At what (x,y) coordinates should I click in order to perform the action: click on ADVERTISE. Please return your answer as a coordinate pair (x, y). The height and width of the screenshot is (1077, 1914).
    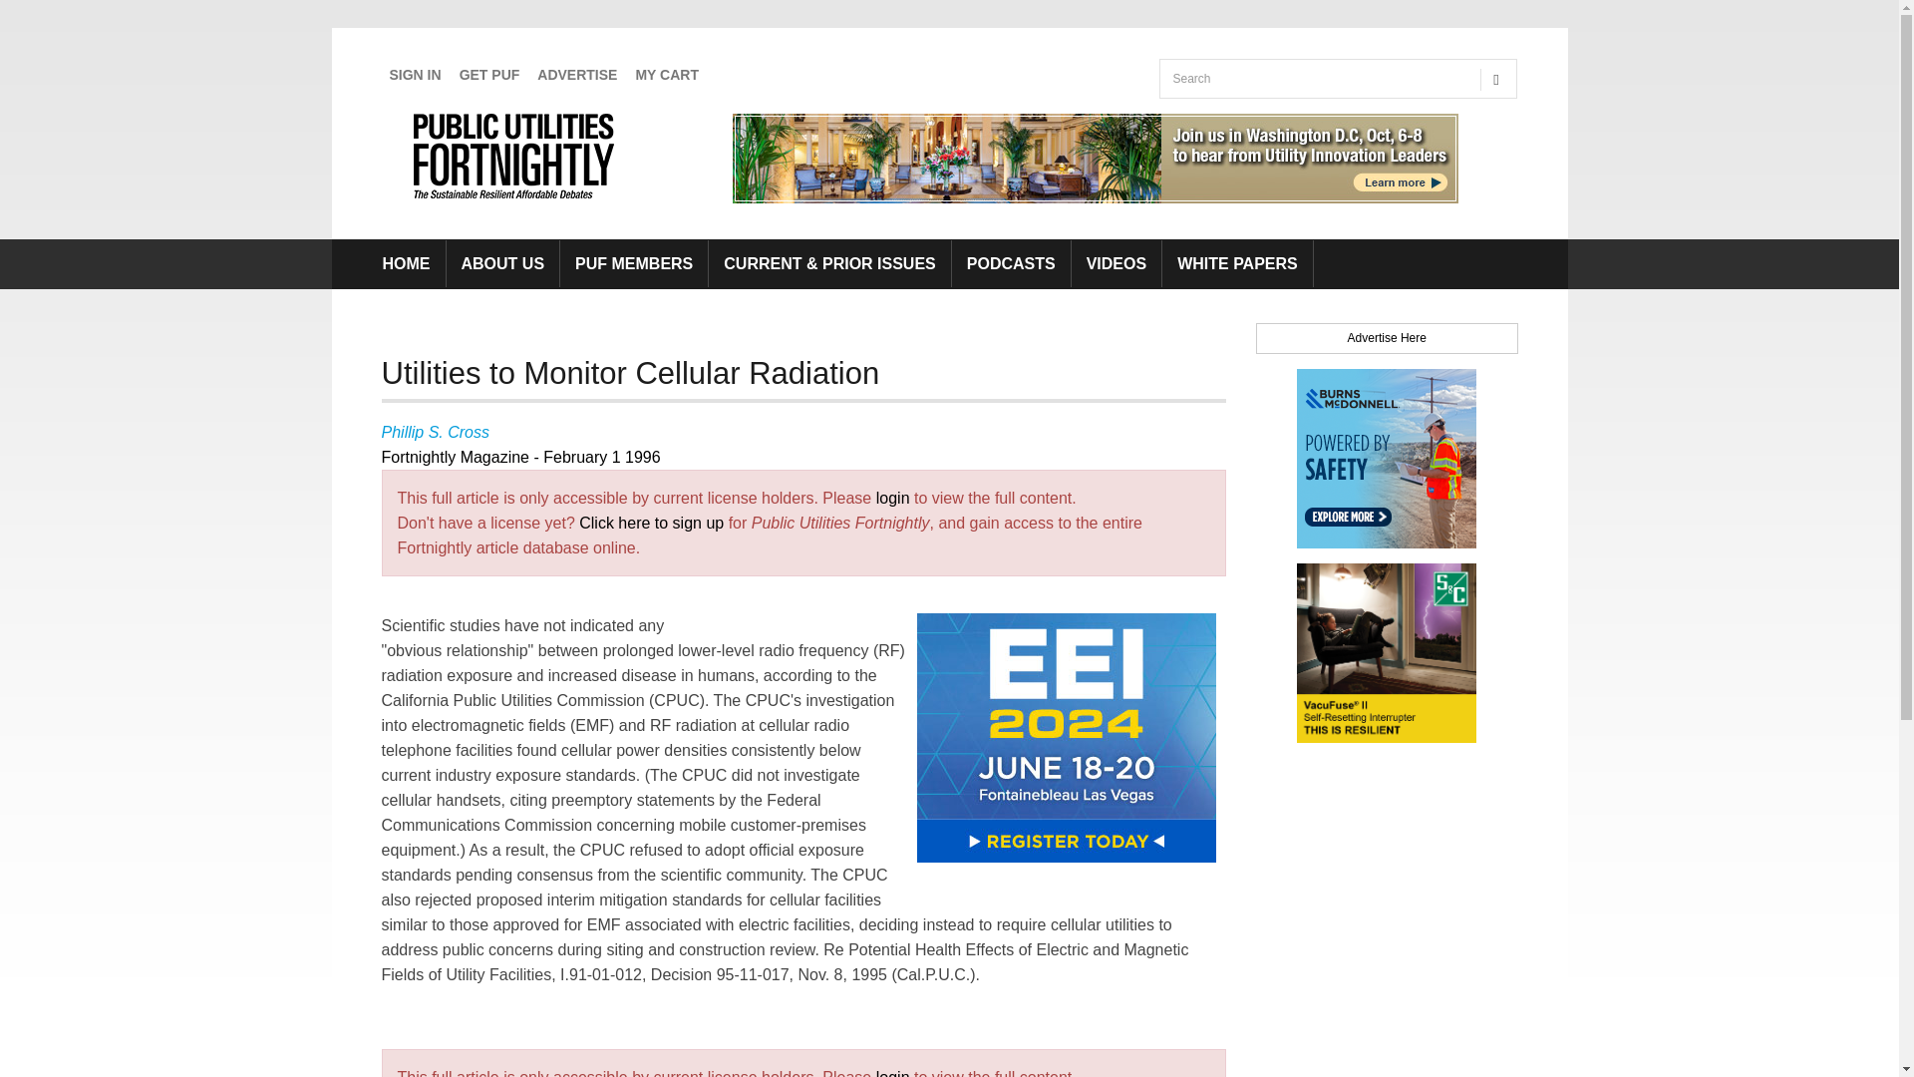
    Looking at the image, I should click on (577, 75).